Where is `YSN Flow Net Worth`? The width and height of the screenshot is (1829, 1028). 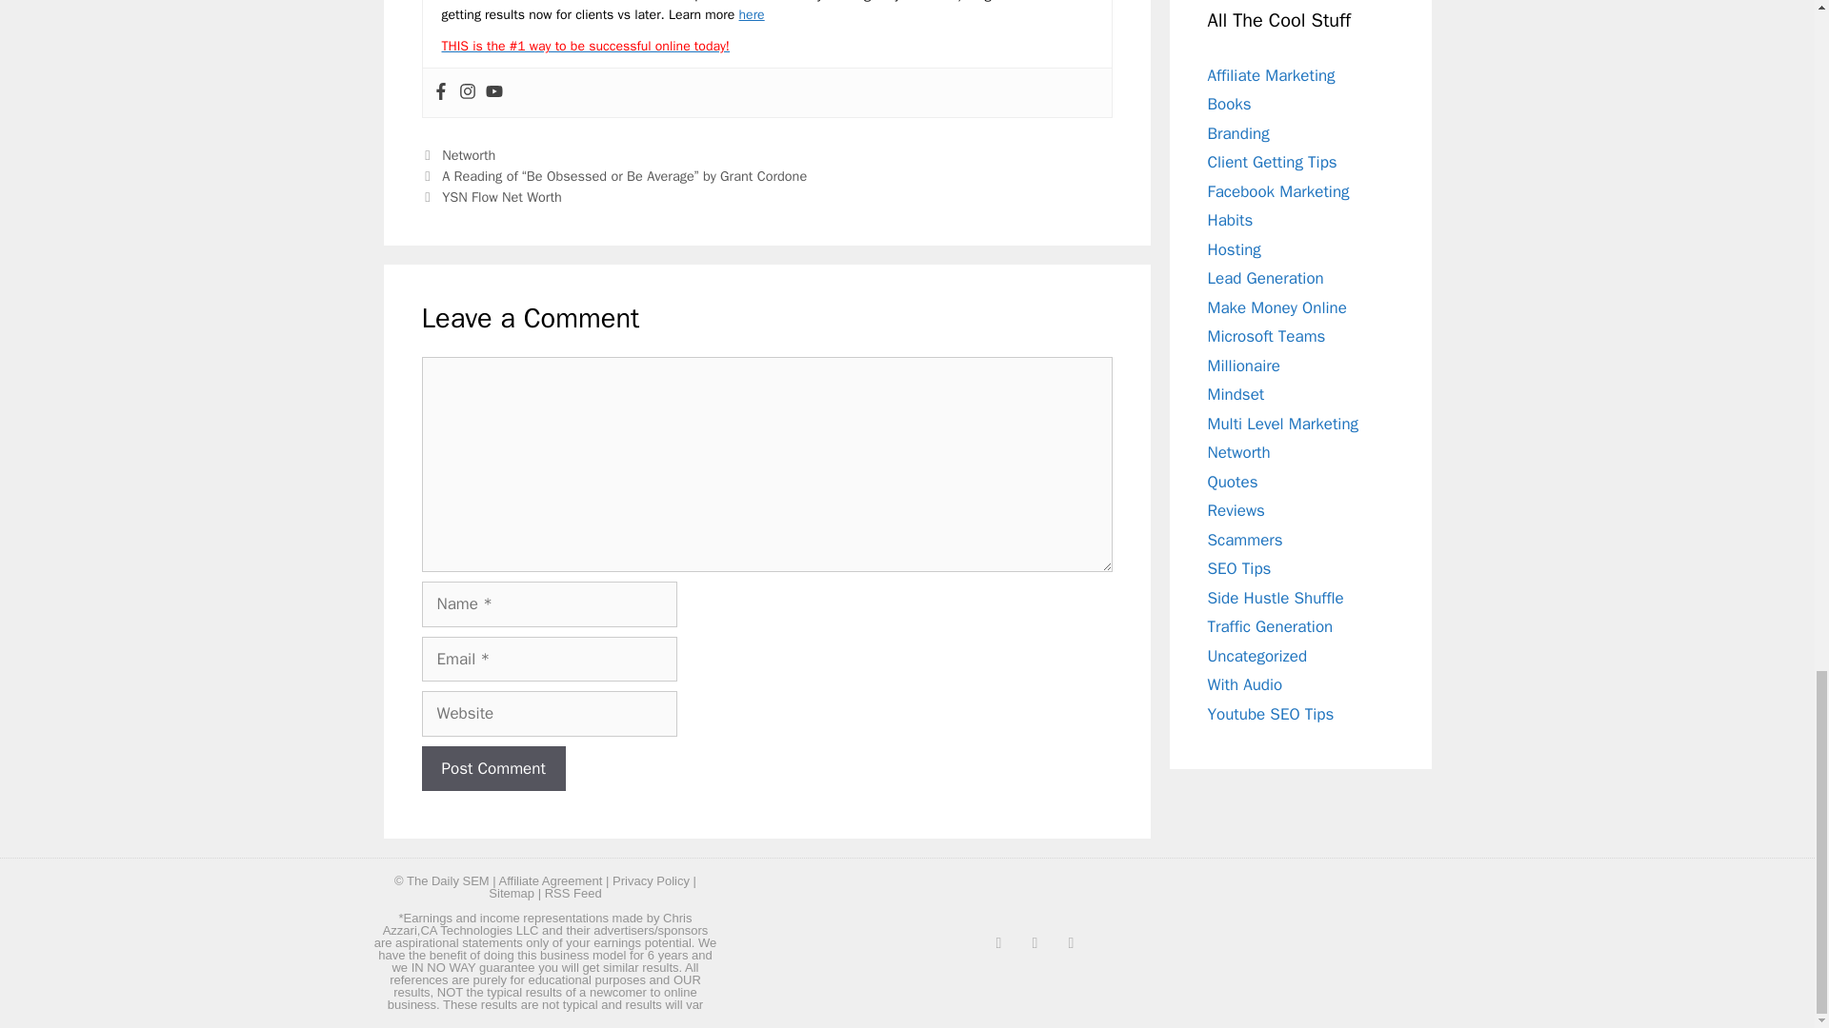 YSN Flow Net Worth is located at coordinates (501, 196).